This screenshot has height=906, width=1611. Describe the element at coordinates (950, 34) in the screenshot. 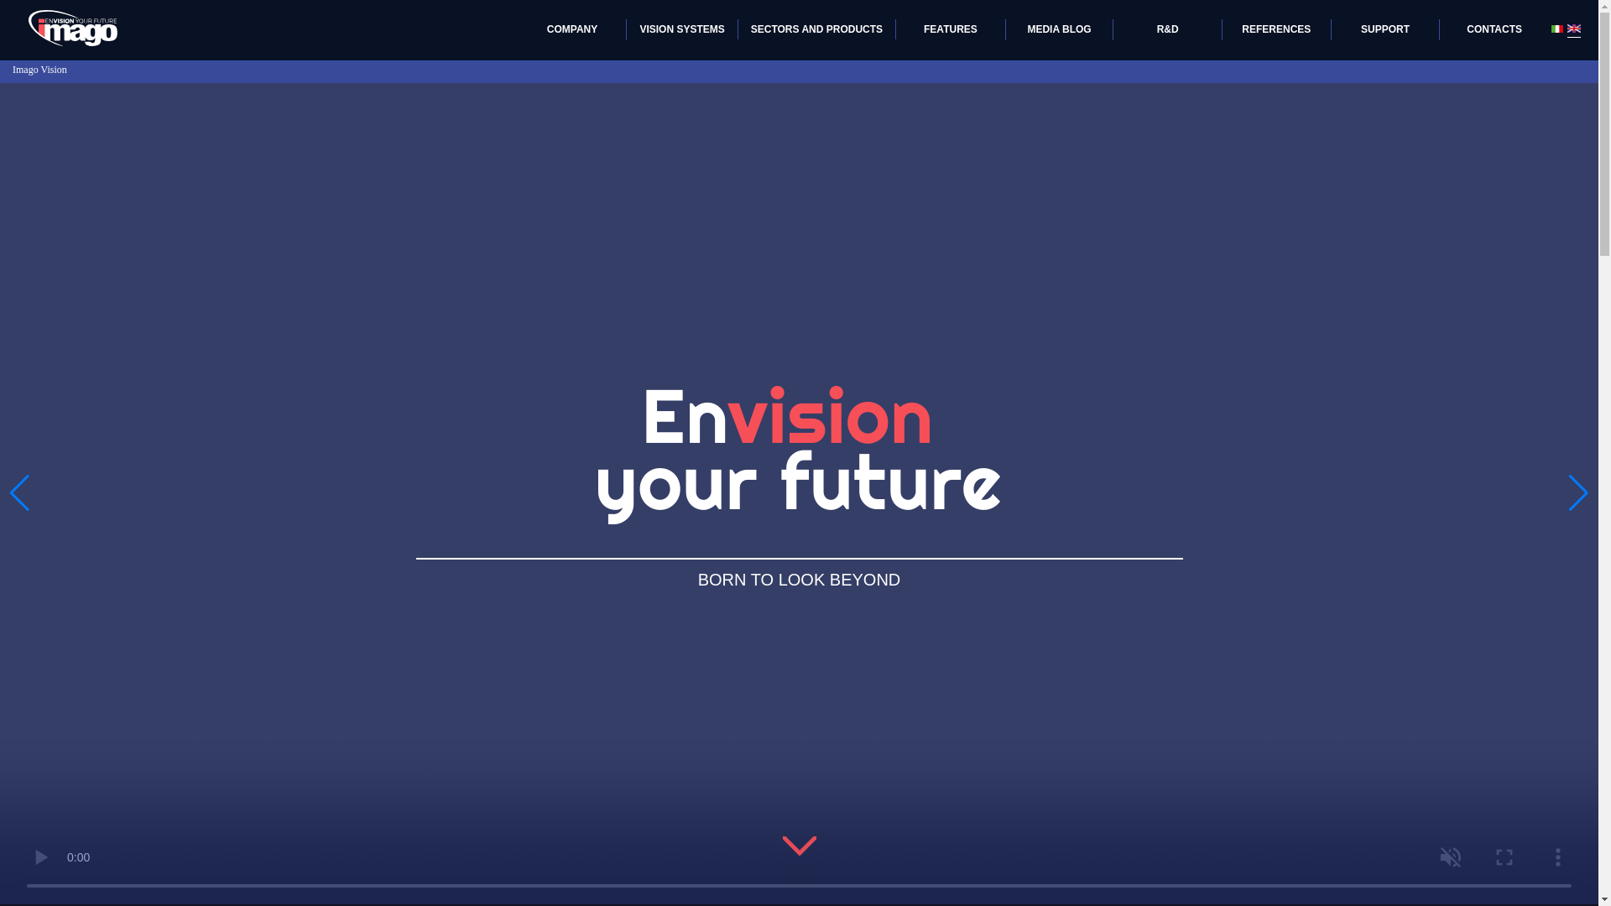

I see `FEATURES` at that location.